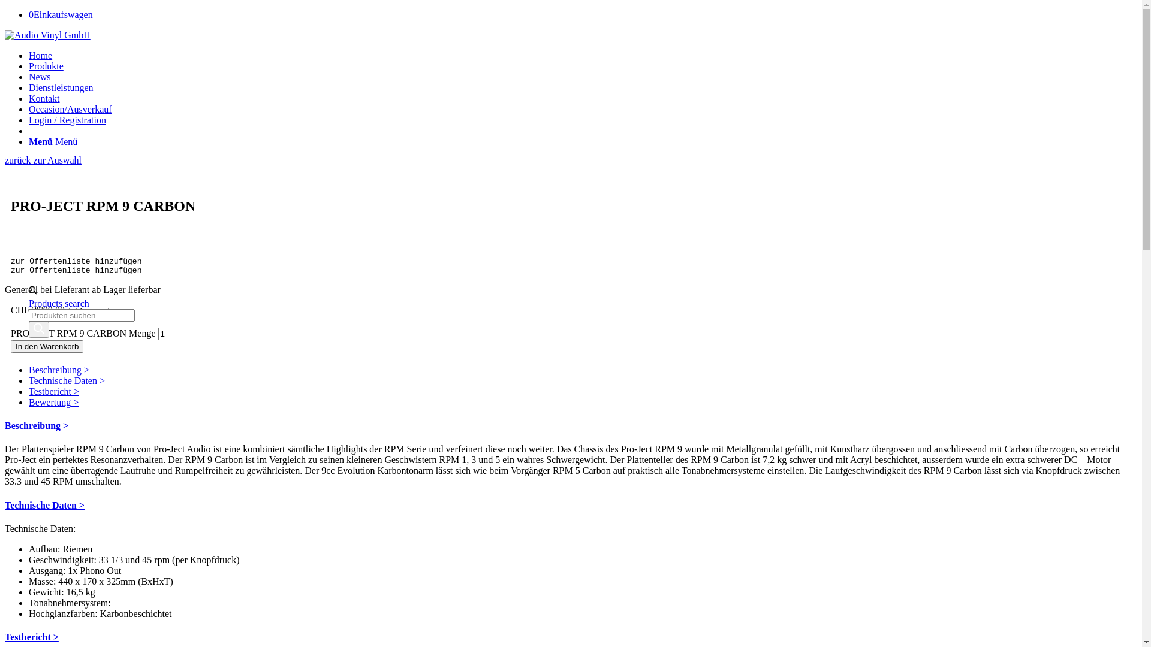 The height and width of the screenshot is (647, 1151). I want to click on Testbericht >, so click(32, 637).